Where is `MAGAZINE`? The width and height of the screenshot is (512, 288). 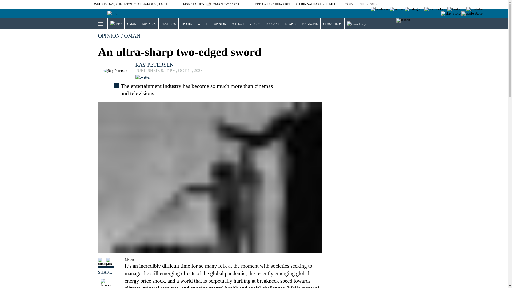
MAGAZINE is located at coordinates (310, 24).